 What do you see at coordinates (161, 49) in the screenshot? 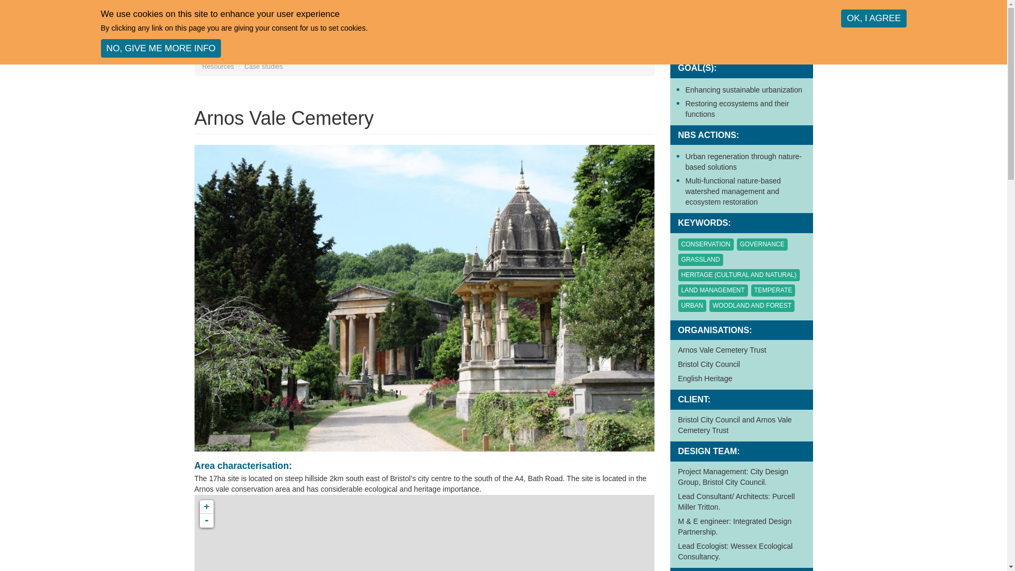
I see `NO, GIVE ME MORE INFO` at bounding box center [161, 49].